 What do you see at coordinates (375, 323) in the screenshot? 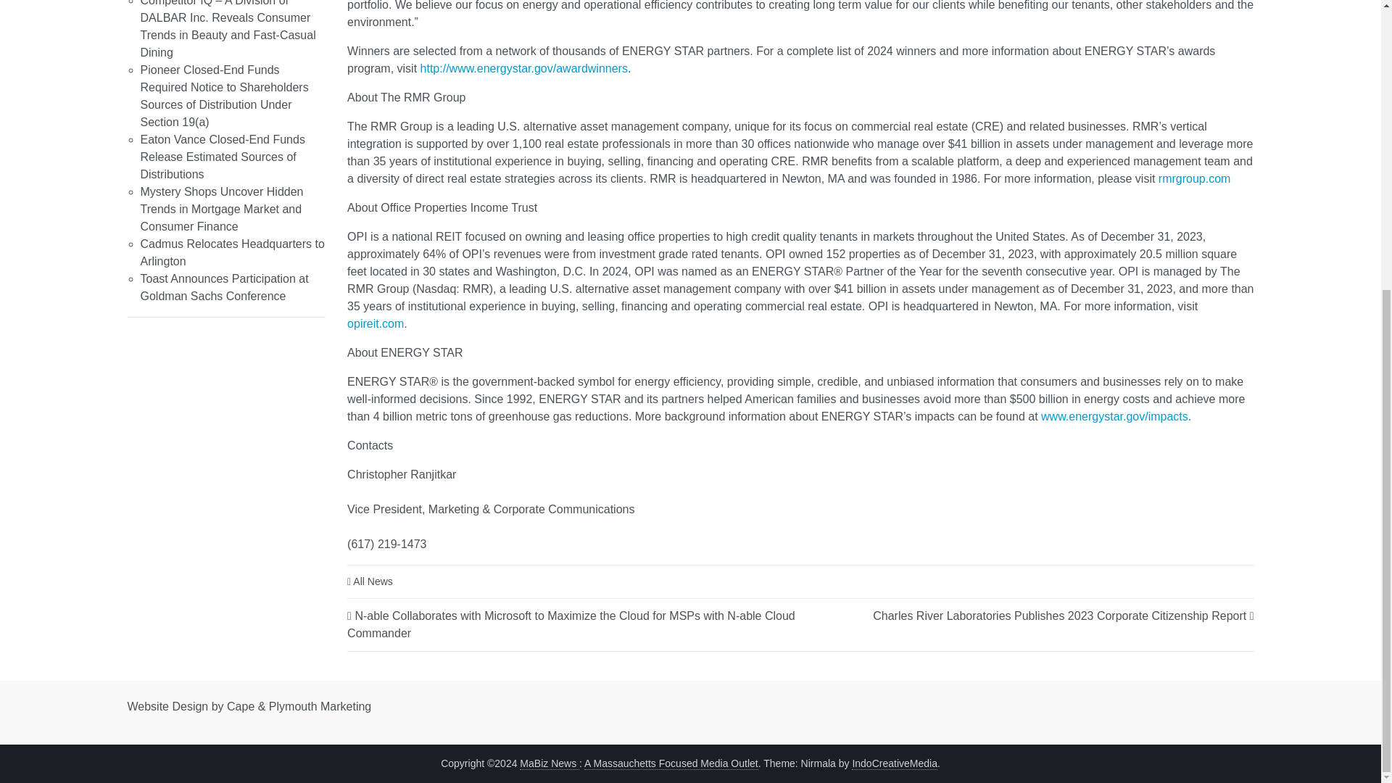
I see `opireit.com` at bounding box center [375, 323].